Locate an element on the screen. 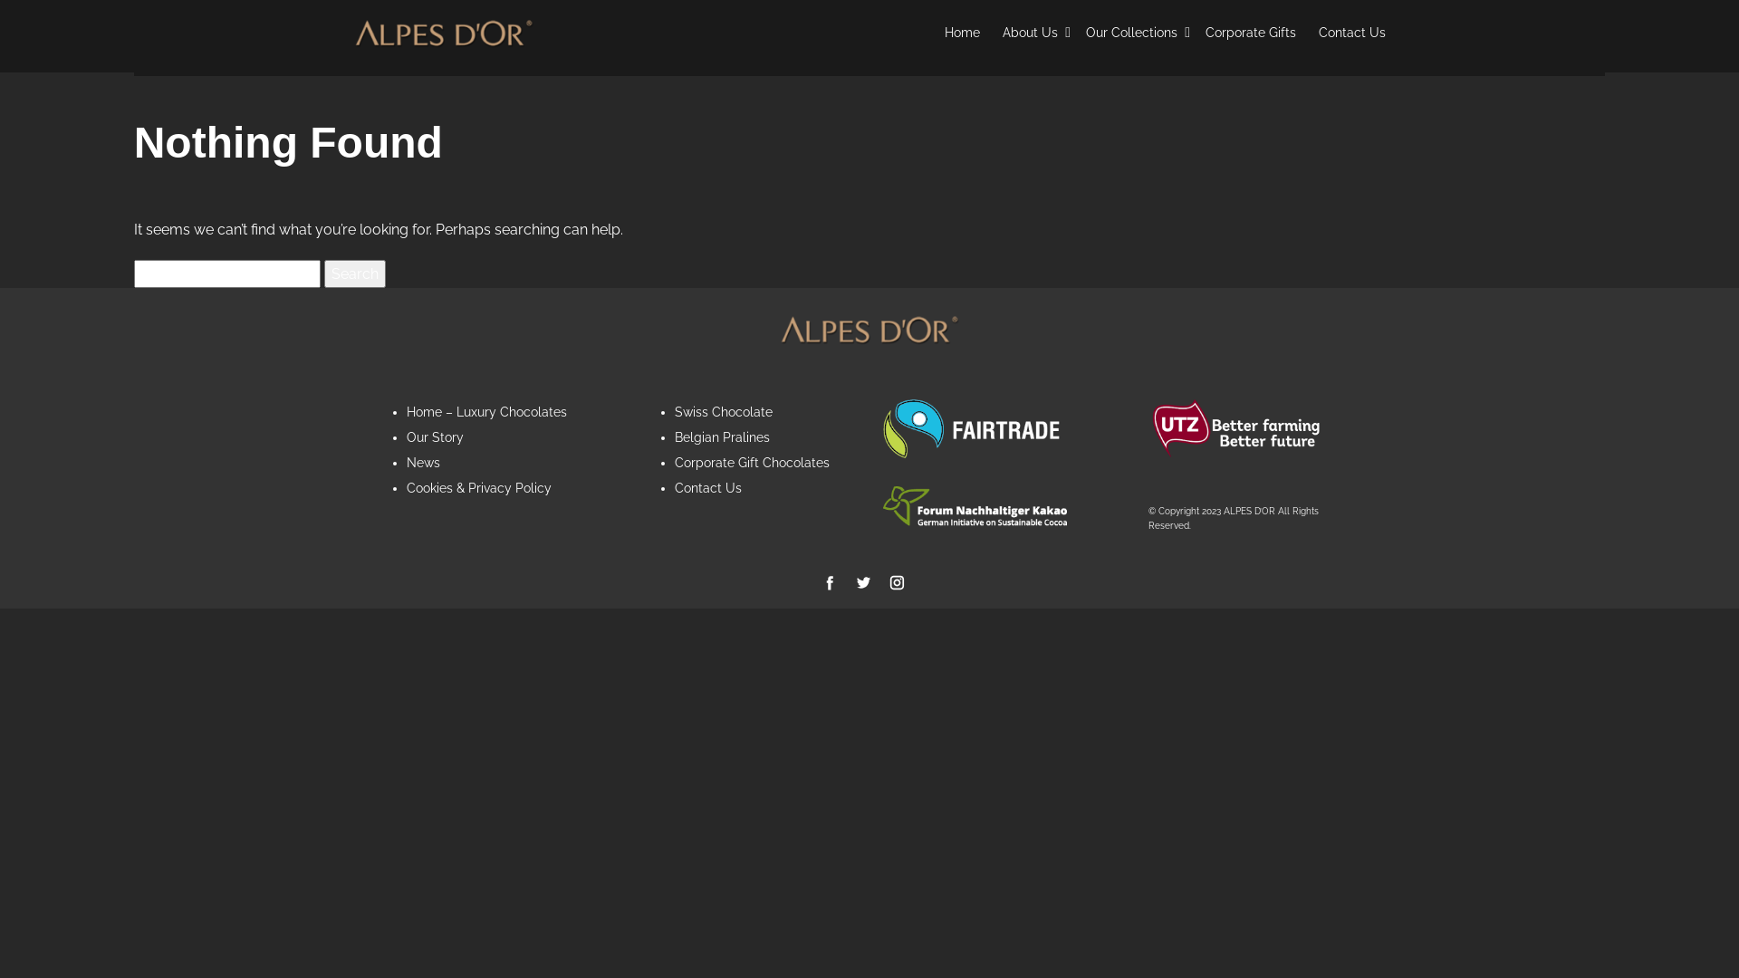 Image resolution: width=1739 pixels, height=978 pixels. Cookies & Privacy Policy is located at coordinates (479, 488).